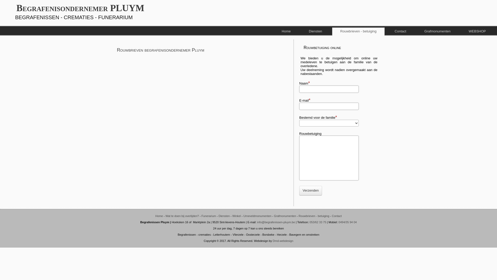 This screenshot has width=497, height=280. I want to click on Contact, so click(337, 216).